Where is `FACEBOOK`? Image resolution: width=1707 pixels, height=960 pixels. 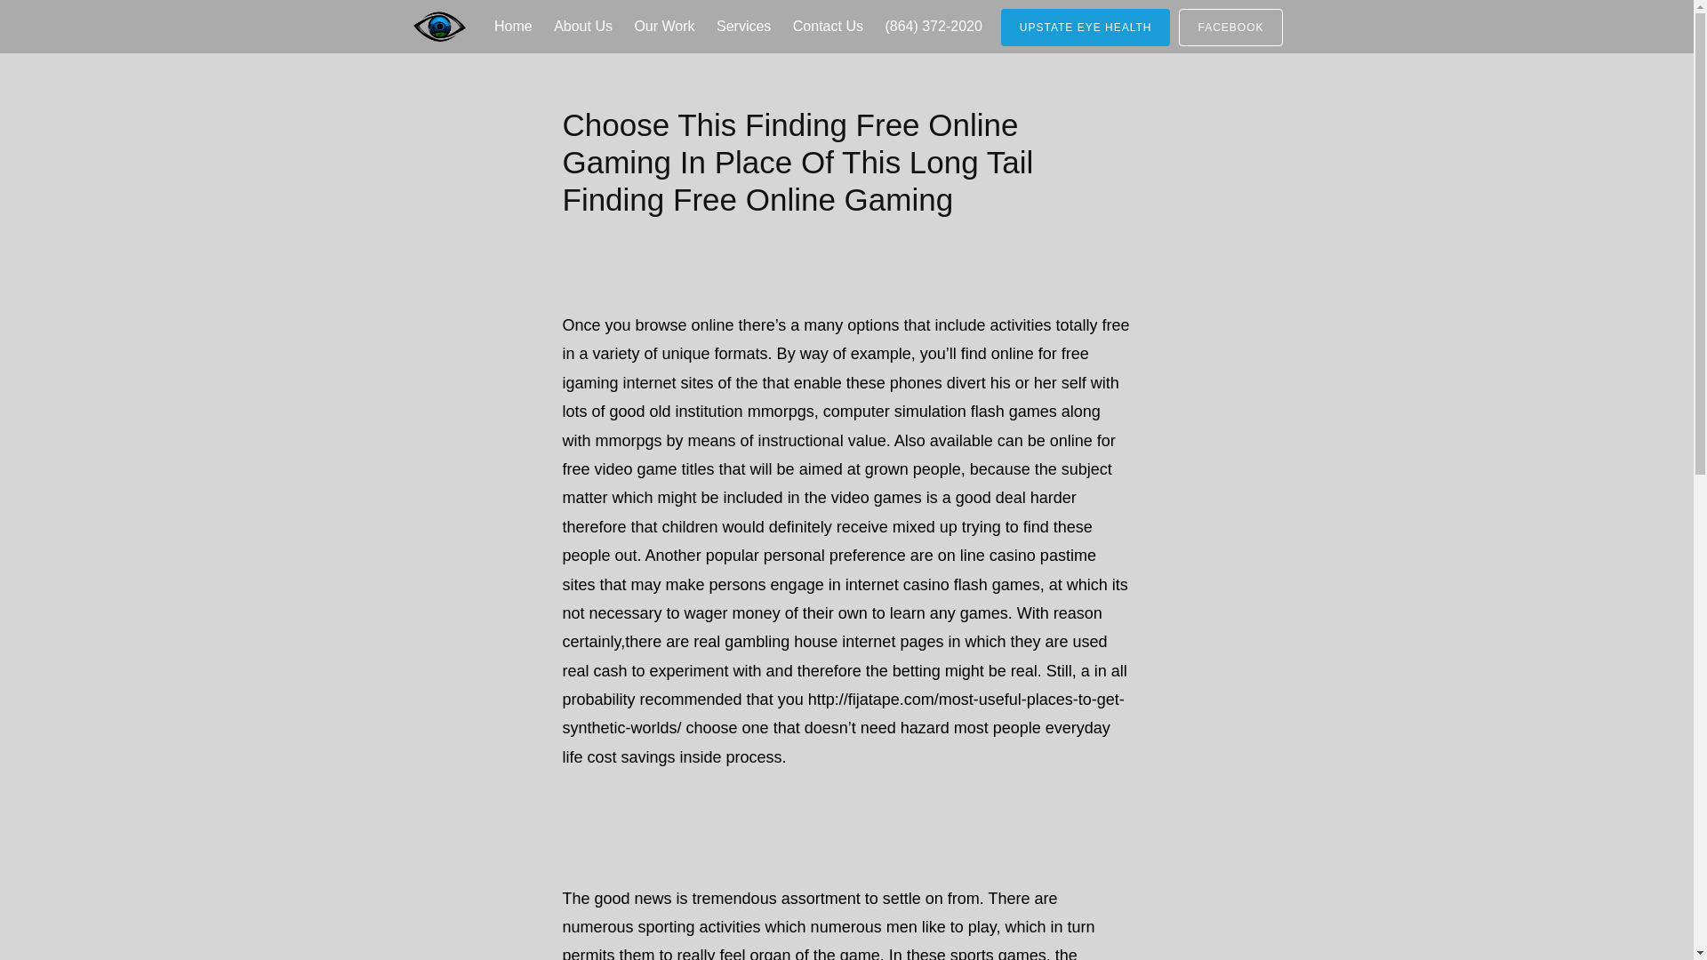 FACEBOOK is located at coordinates (1230, 27).